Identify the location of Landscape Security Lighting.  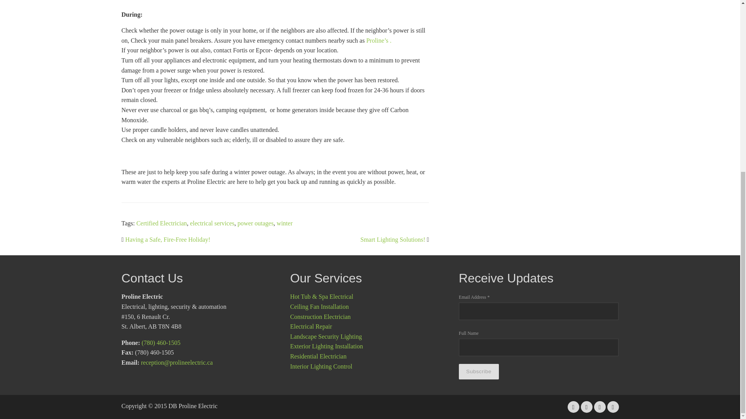
(326, 336).